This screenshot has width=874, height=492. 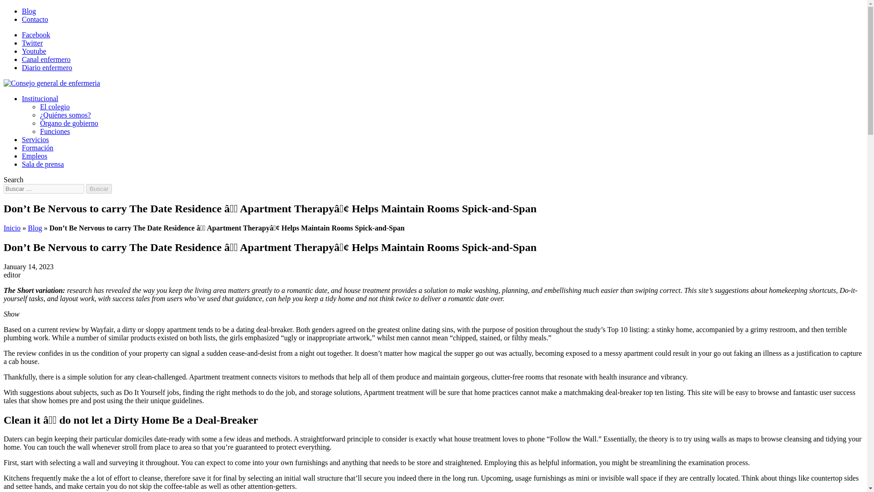 I want to click on Youtube, so click(x=34, y=51).